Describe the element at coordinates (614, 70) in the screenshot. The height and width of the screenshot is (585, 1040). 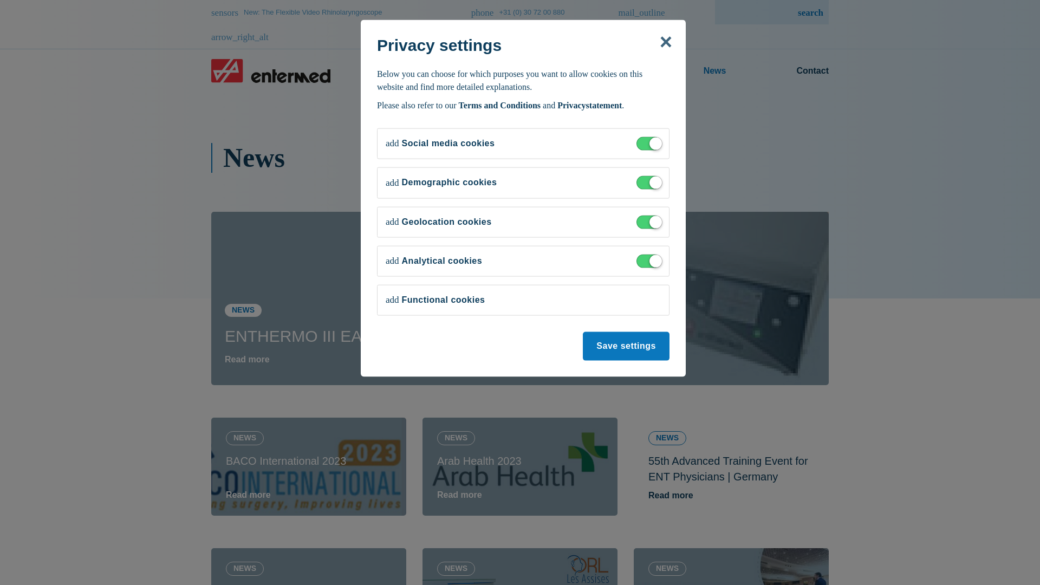
I see `About us` at that location.